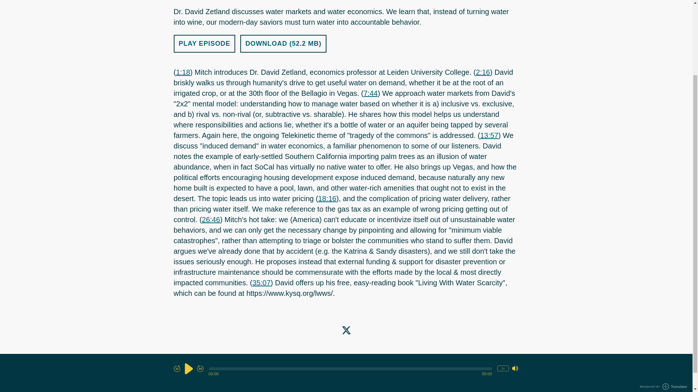 Image resolution: width=698 pixels, height=392 pixels. Describe the element at coordinates (663, 295) in the screenshot. I see `BROADCAST BY TRANSISTOR LOGO` at that location.